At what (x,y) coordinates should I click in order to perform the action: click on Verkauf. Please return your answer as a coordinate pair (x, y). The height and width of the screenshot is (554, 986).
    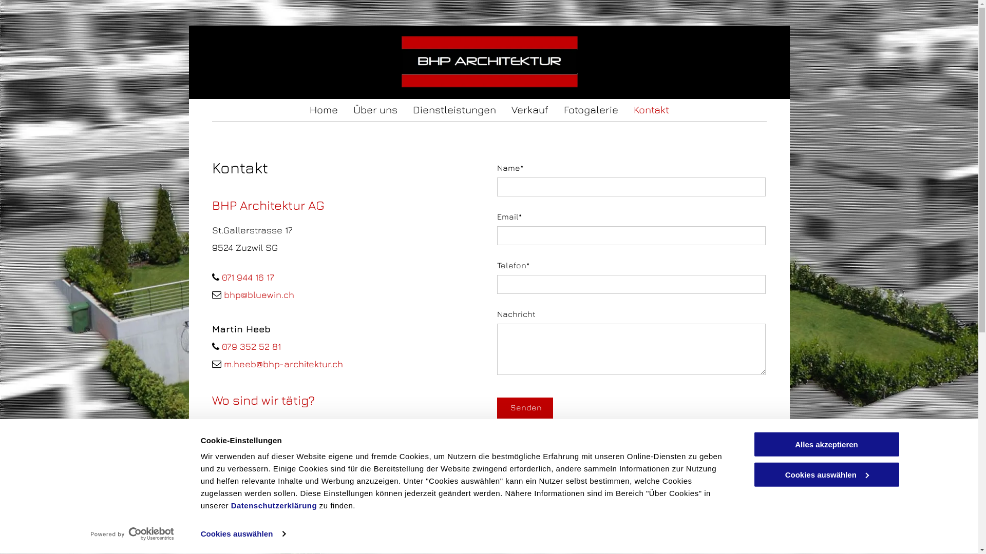
    Looking at the image, I should click on (530, 110).